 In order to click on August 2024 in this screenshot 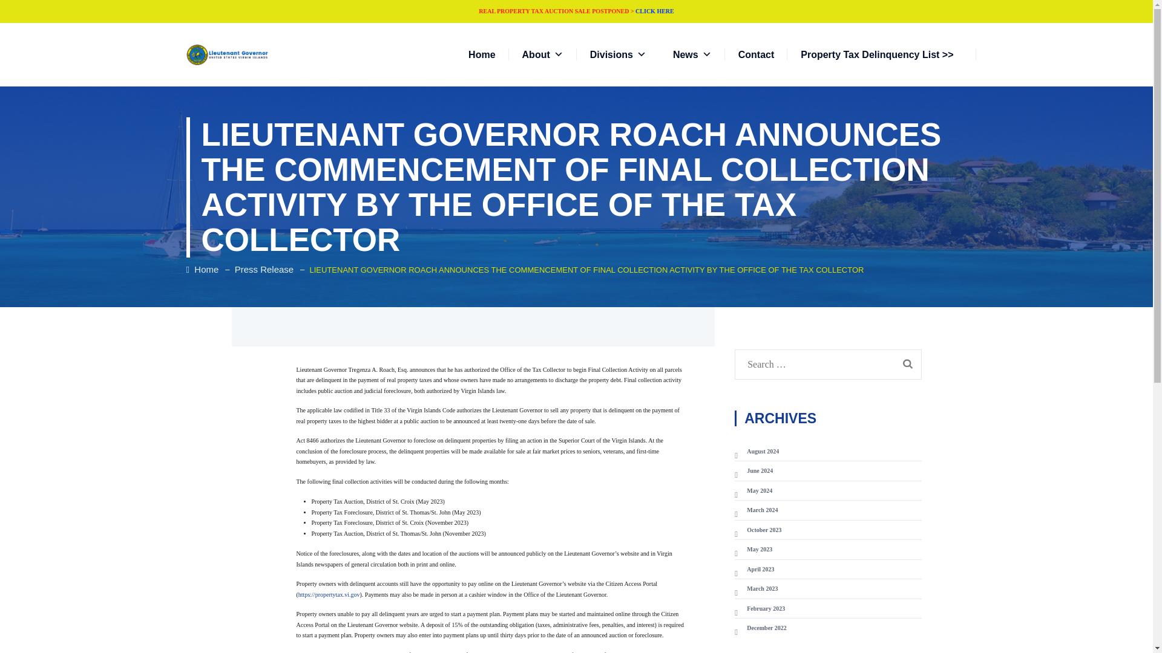, I will do `click(757, 451)`.